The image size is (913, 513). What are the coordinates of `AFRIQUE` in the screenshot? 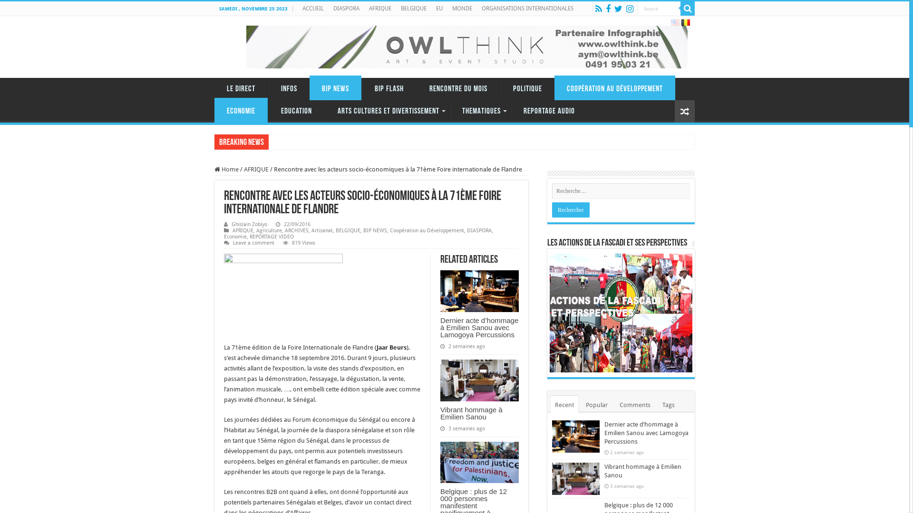 It's located at (380, 9).